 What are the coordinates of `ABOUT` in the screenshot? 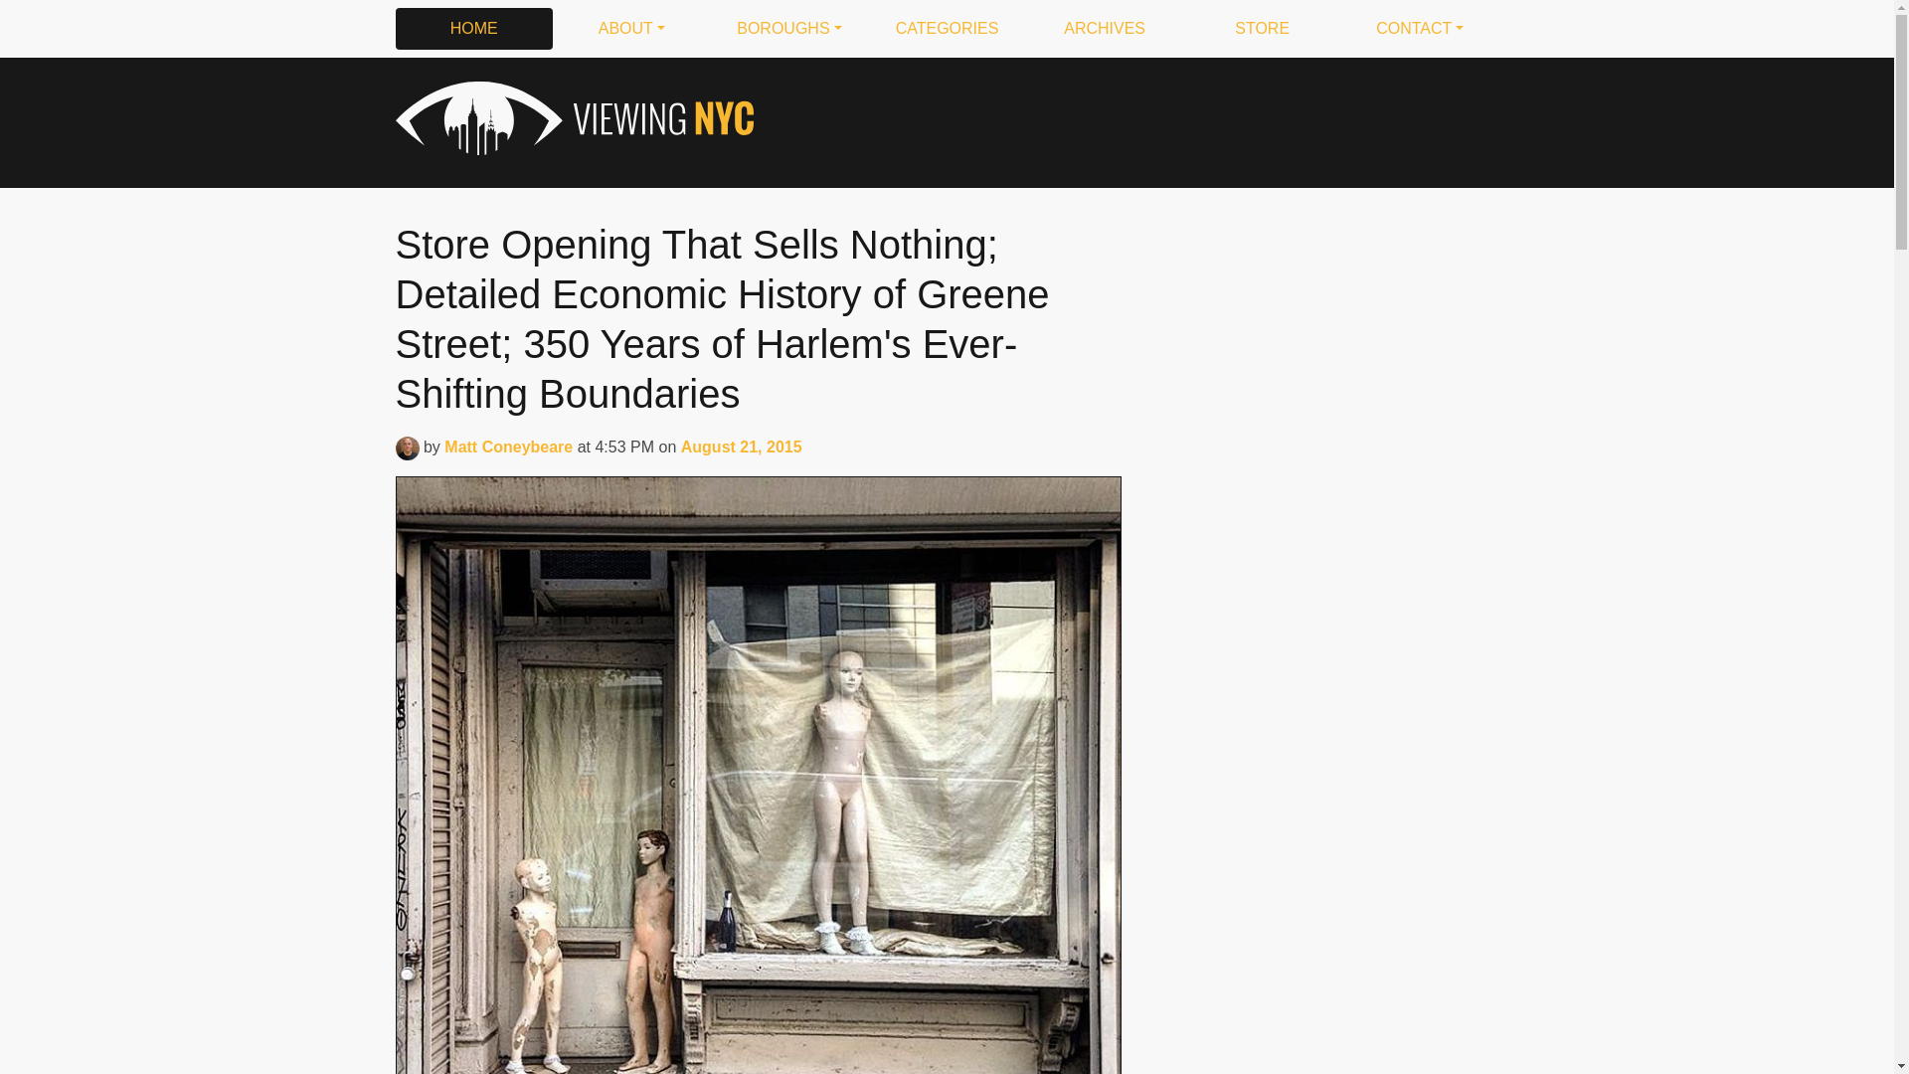 It's located at (631, 28).